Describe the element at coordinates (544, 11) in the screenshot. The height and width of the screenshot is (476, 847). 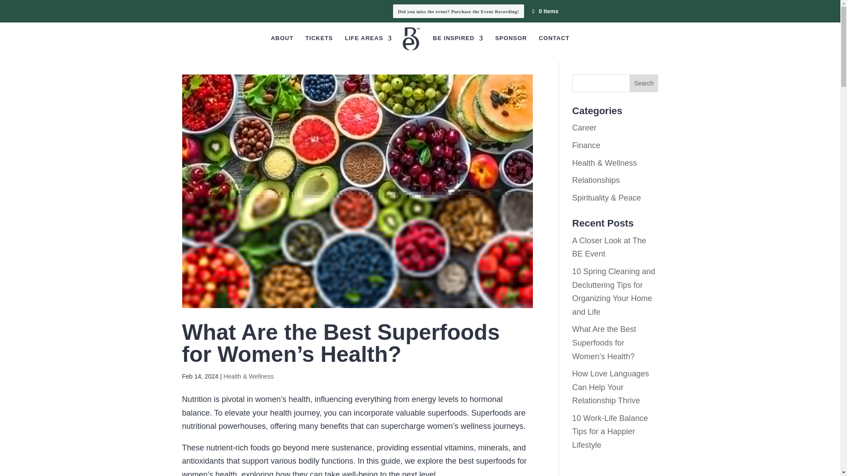
I see `0 Items` at that location.